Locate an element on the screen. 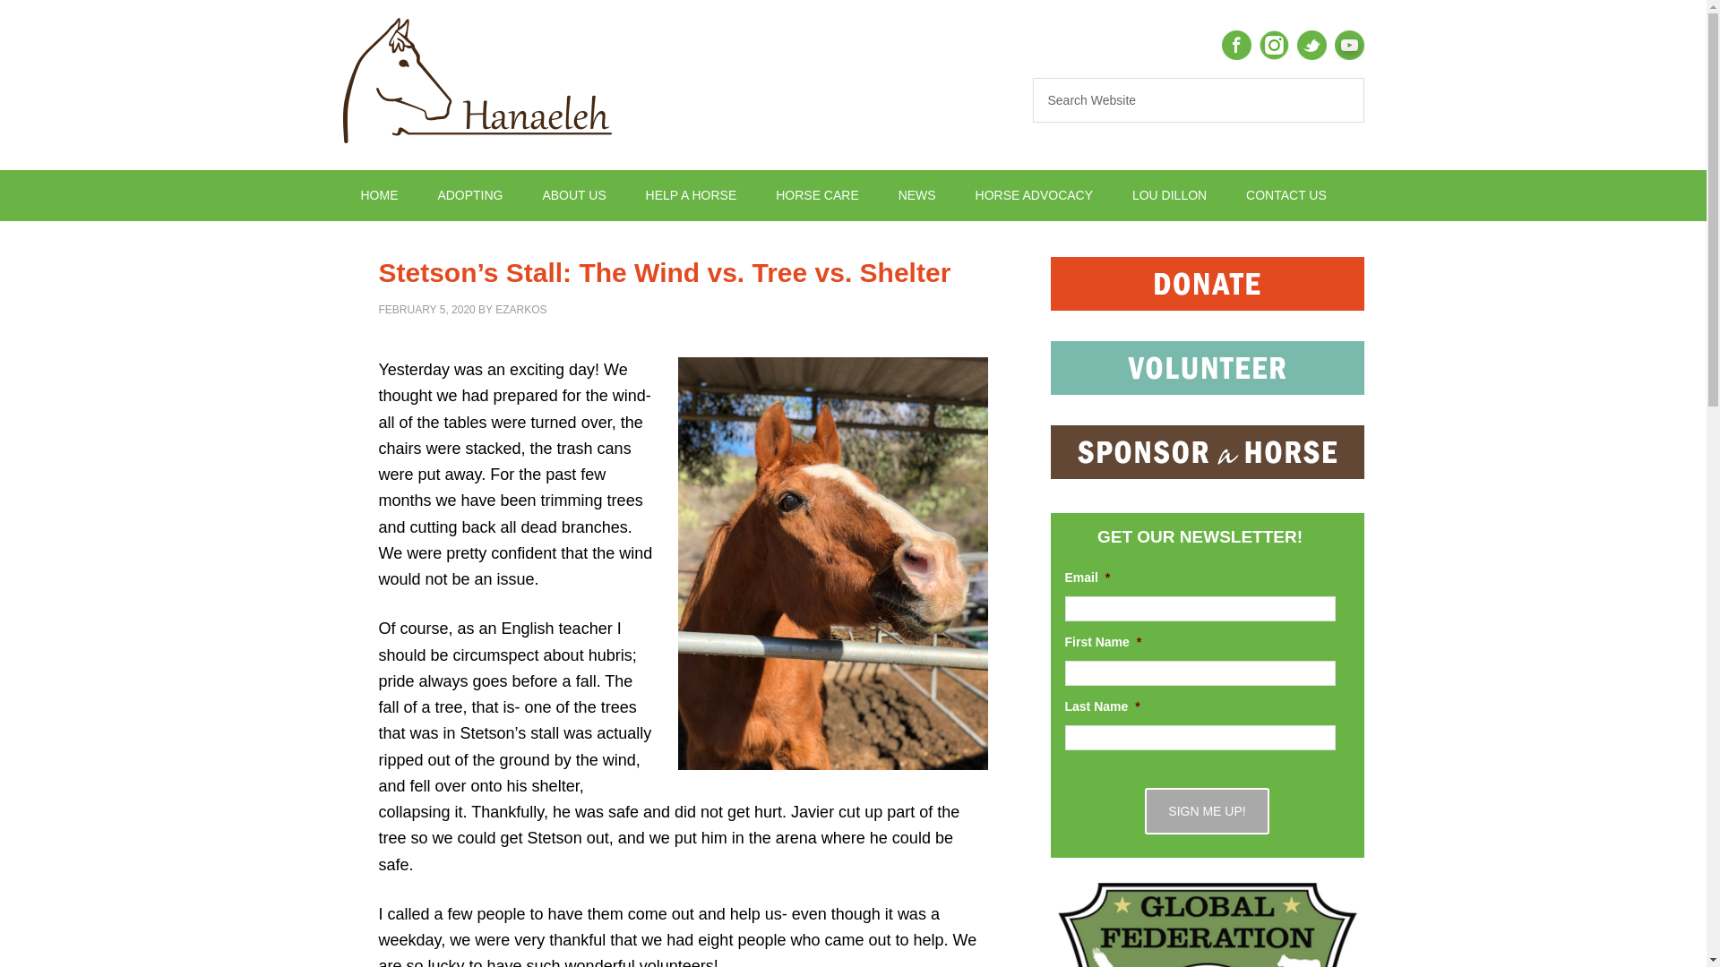 This screenshot has height=967, width=1720. HANAELEH HORSE RESCUE AND ADVOCACY is located at coordinates (494, 84).